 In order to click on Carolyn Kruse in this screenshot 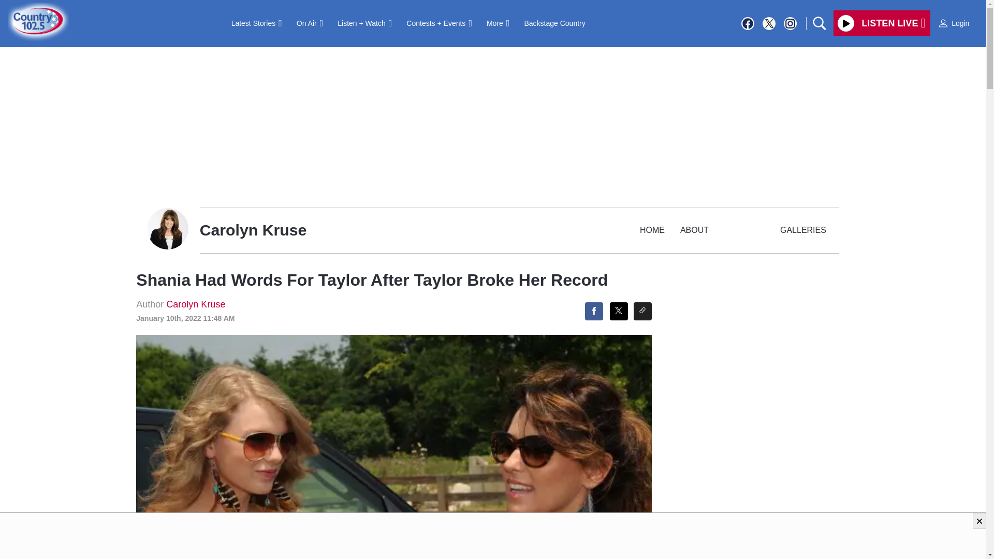, I will do `click(196, 304)`.